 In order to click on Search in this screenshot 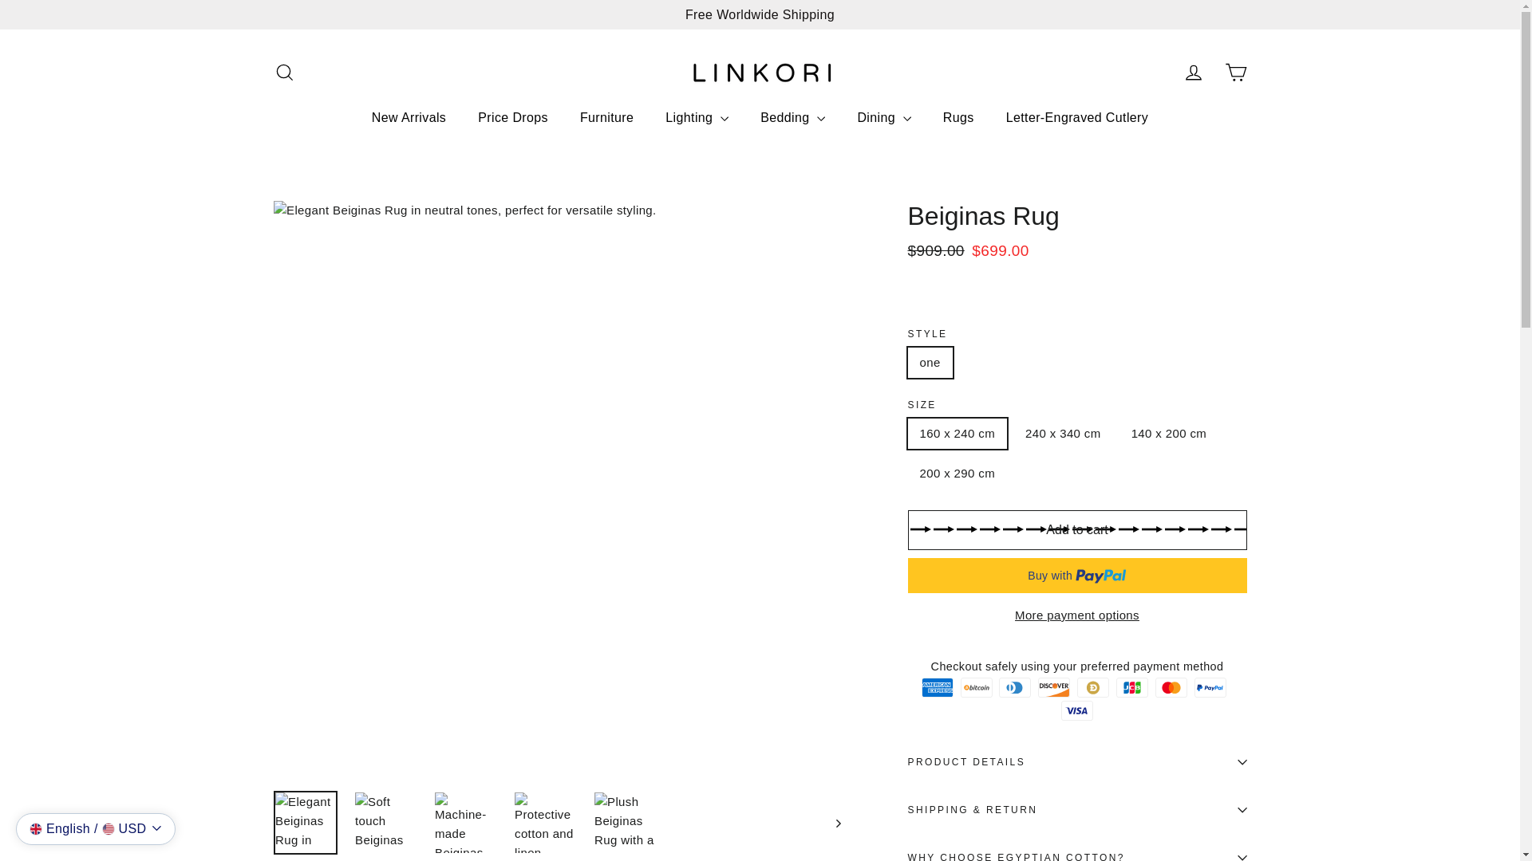, I will do `click(284, 72)`.